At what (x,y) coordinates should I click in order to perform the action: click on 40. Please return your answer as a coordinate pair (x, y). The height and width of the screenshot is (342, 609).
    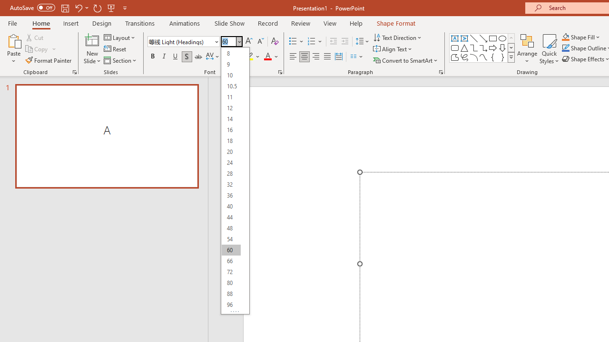
    Looking at the image, I should click on (231, 206).